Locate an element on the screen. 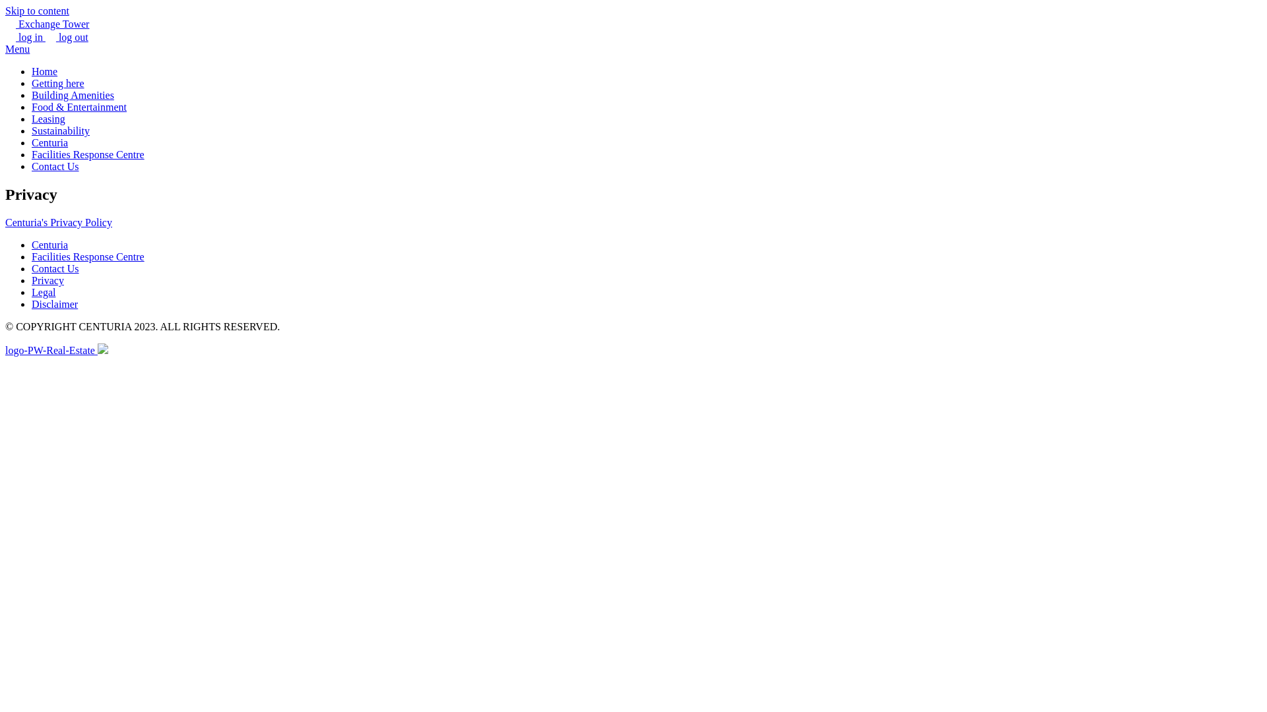  Sustainability is located at coordinates (61, 131).